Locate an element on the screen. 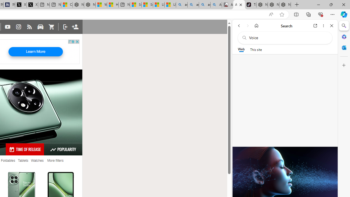 The width and height of the screenshot is (350, 197). Open link in new tab is located at coordinates (315, 26).